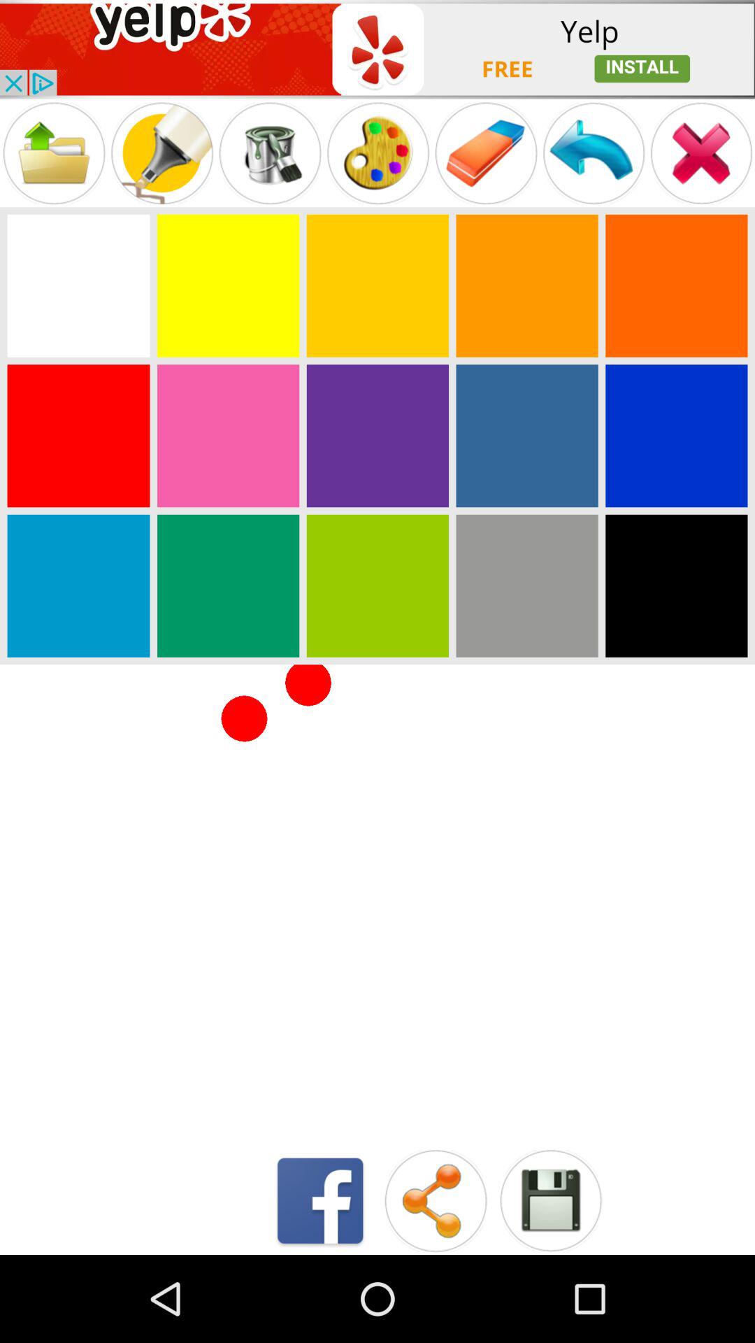  I want to click on select the color, so click(78, 285).